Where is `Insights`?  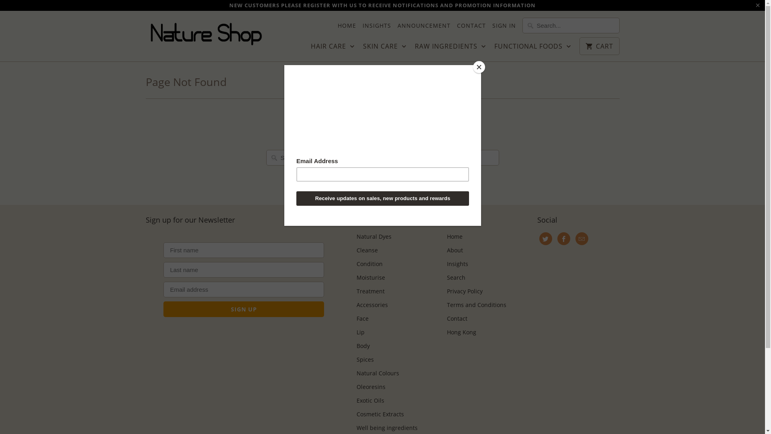
Insights is located at coordinates (457, 264).